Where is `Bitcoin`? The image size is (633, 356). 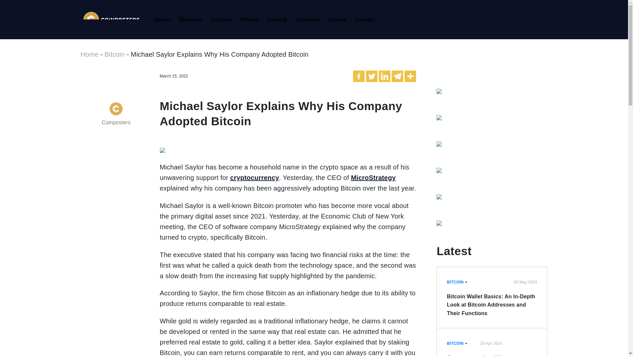 Bitcoin is located at coordinates (114, 54).